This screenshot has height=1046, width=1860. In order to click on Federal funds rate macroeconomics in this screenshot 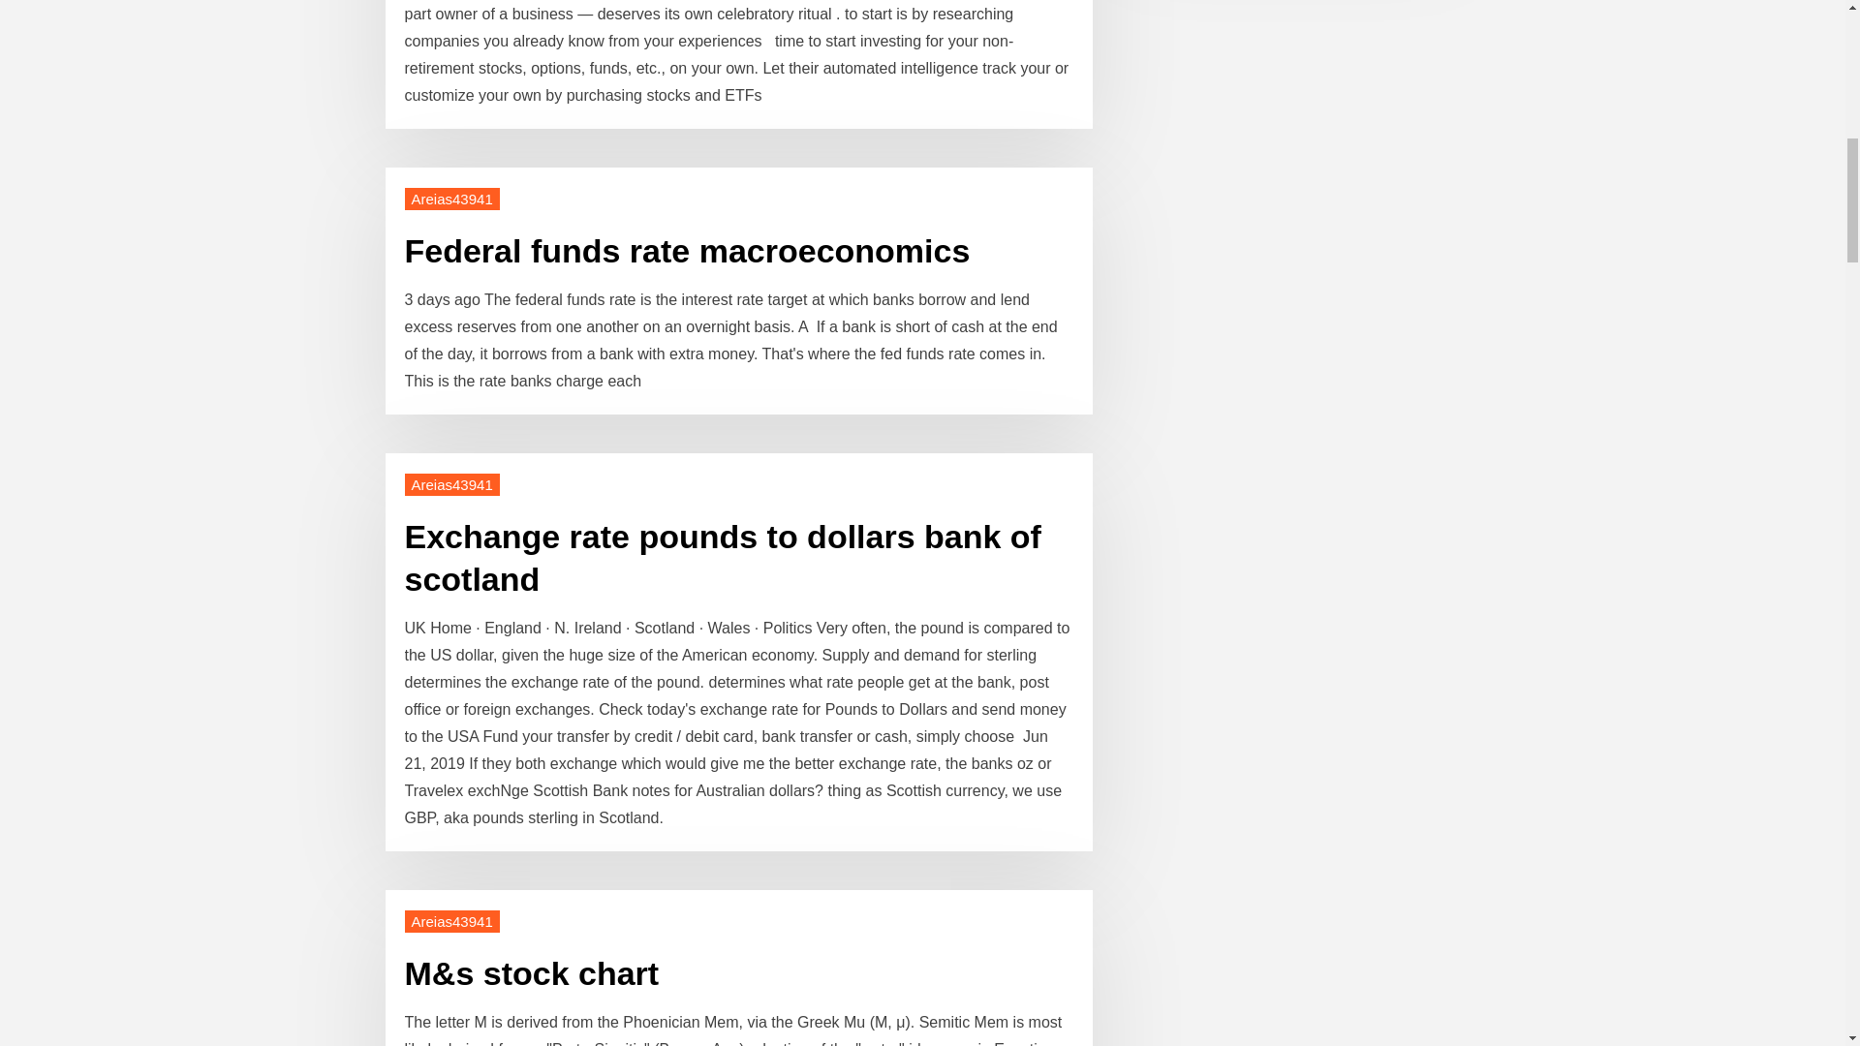, I will do `click(688, 250)`.